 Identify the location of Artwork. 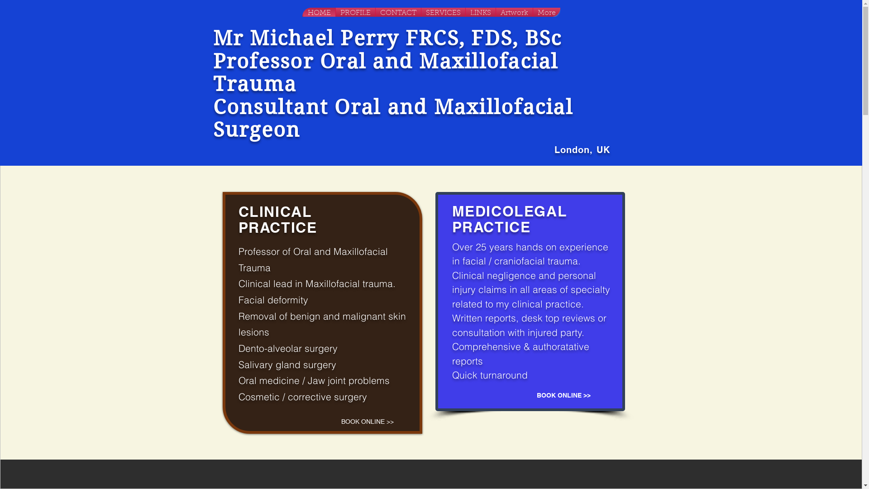
(514, 12).